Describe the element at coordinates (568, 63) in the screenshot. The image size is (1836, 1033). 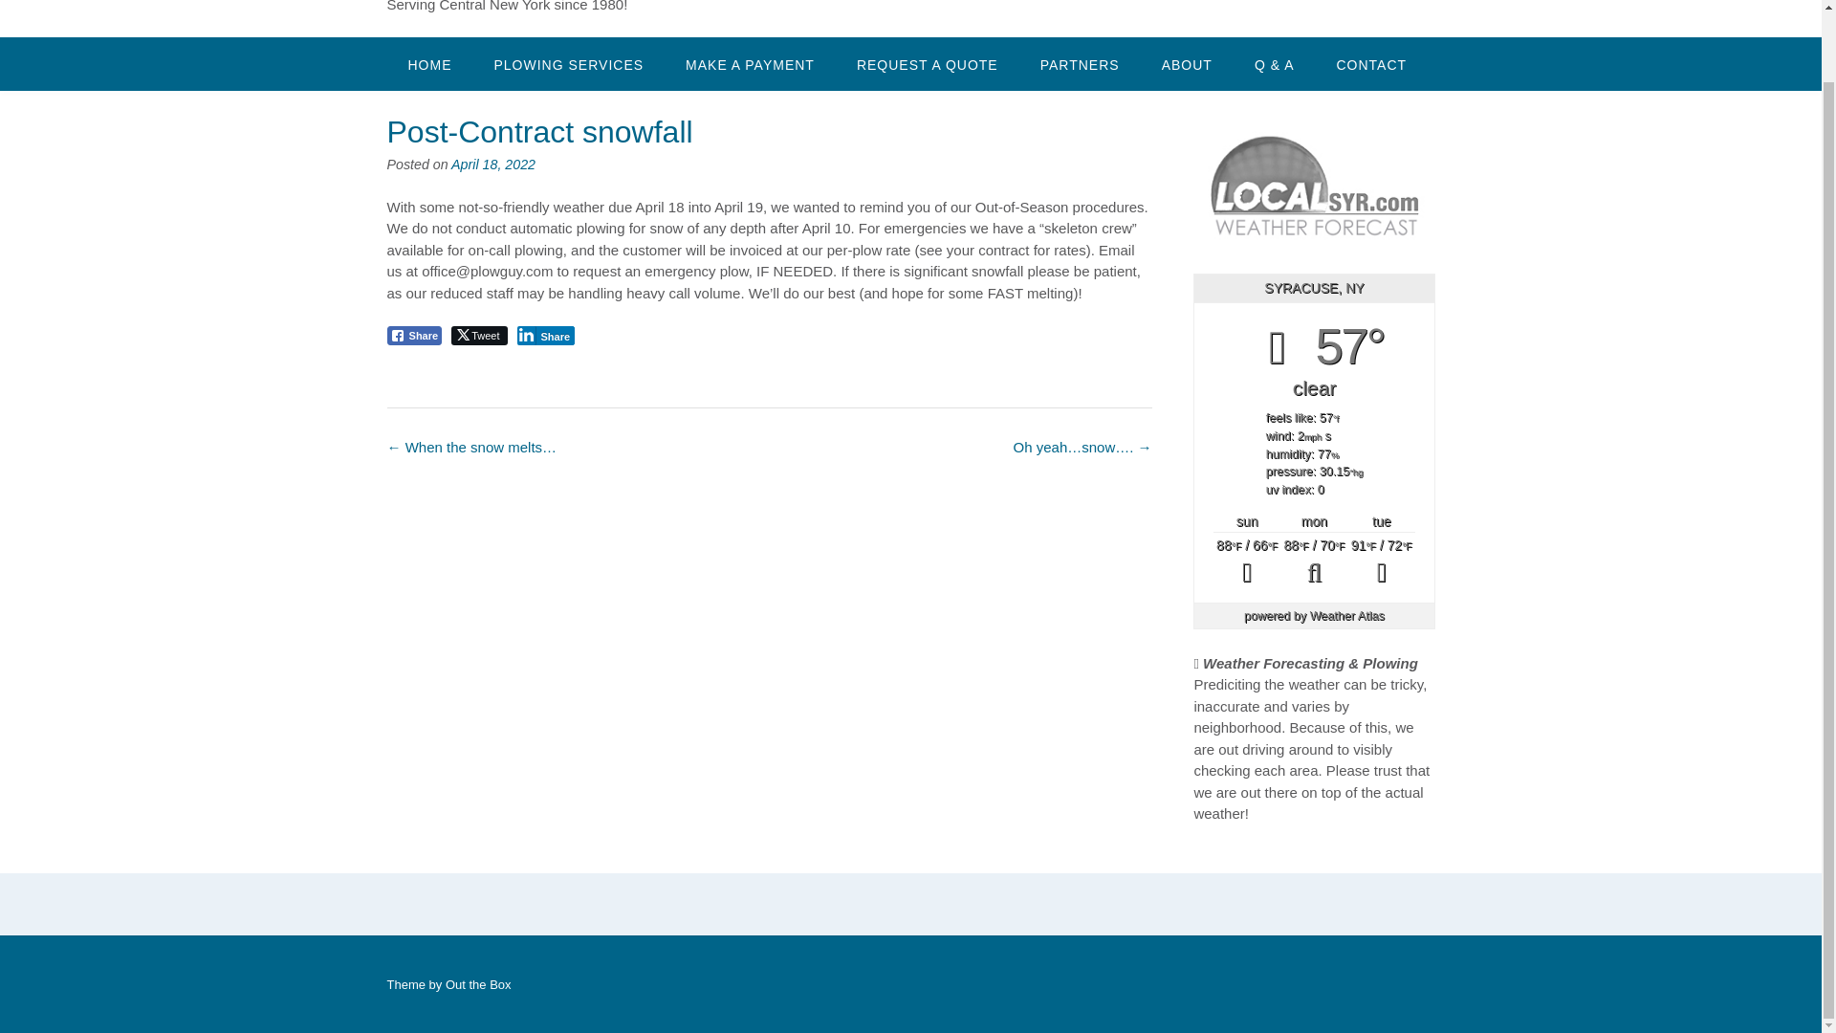
I see `PLOWING SERVICES` at that location.